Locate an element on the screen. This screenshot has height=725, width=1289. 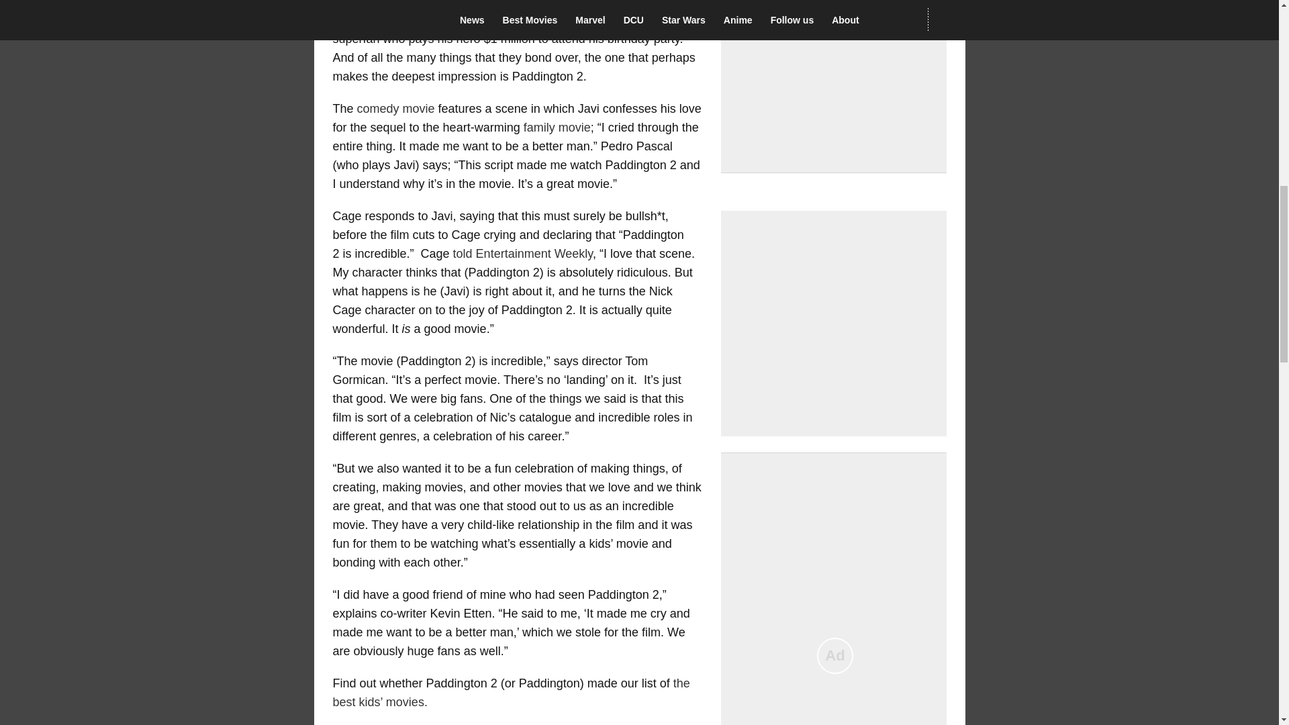
family movie is located at coordinates (557, 128).